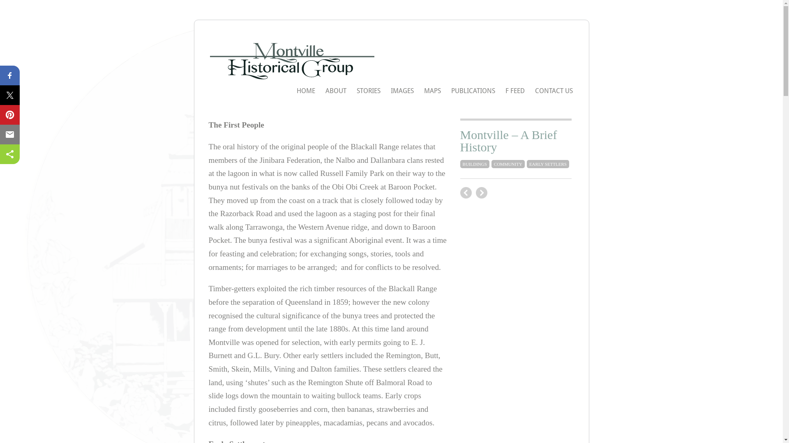 Image resolution: width=789 pixels, height=443 pixels. Describe the element at coordinates (402, 91) in the screenshot. I see `IMAGES` at that location.